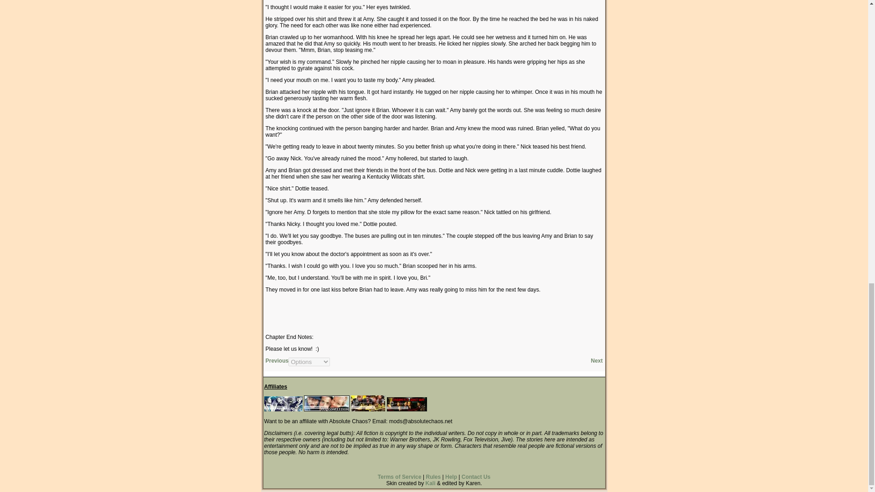 The image size is (875, 492). Describe the element at coordinates (407, 410) in the screenshot. I see `Dreamer's Sanctuary` at that location.